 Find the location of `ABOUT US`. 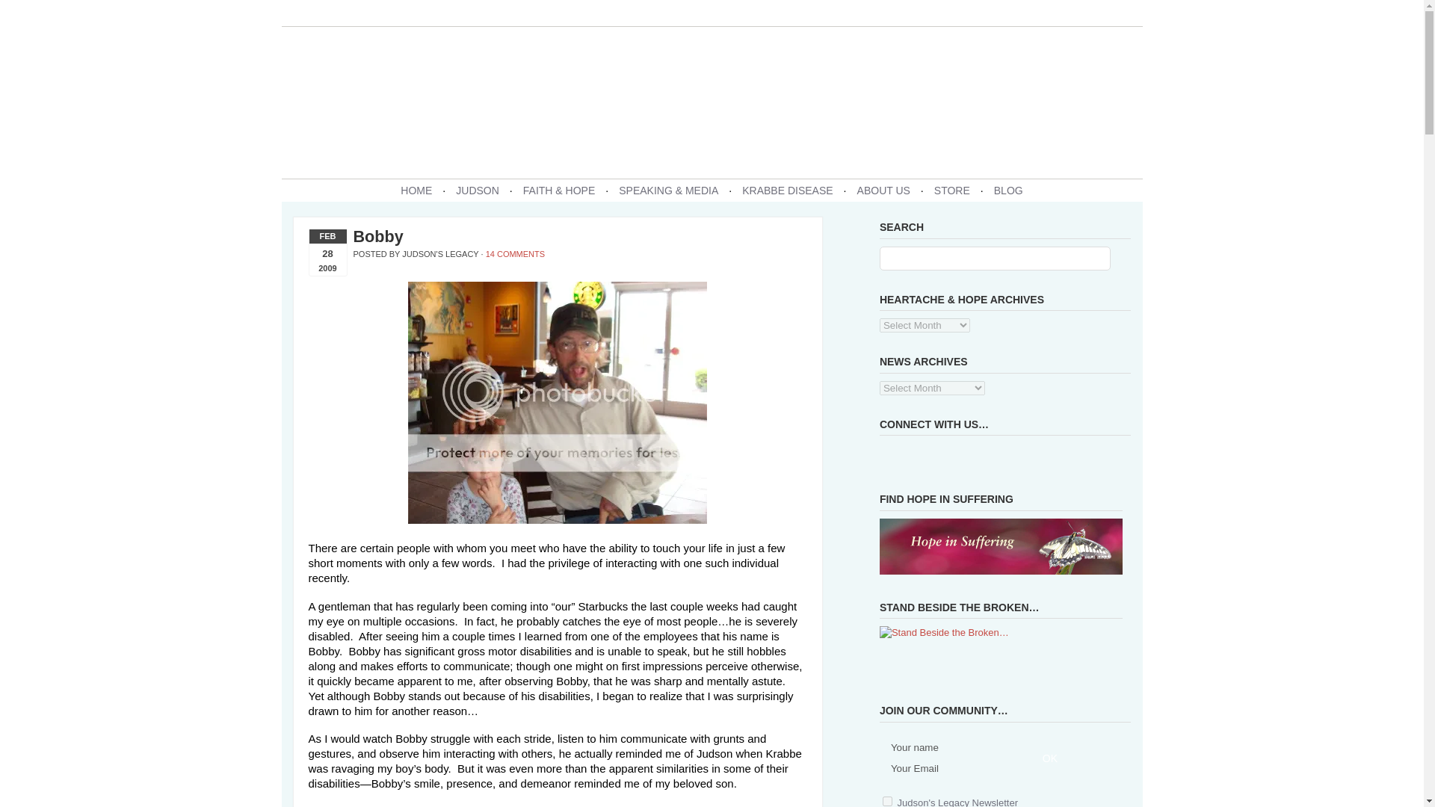

ABOUT US is located at coordinates (883, 190).